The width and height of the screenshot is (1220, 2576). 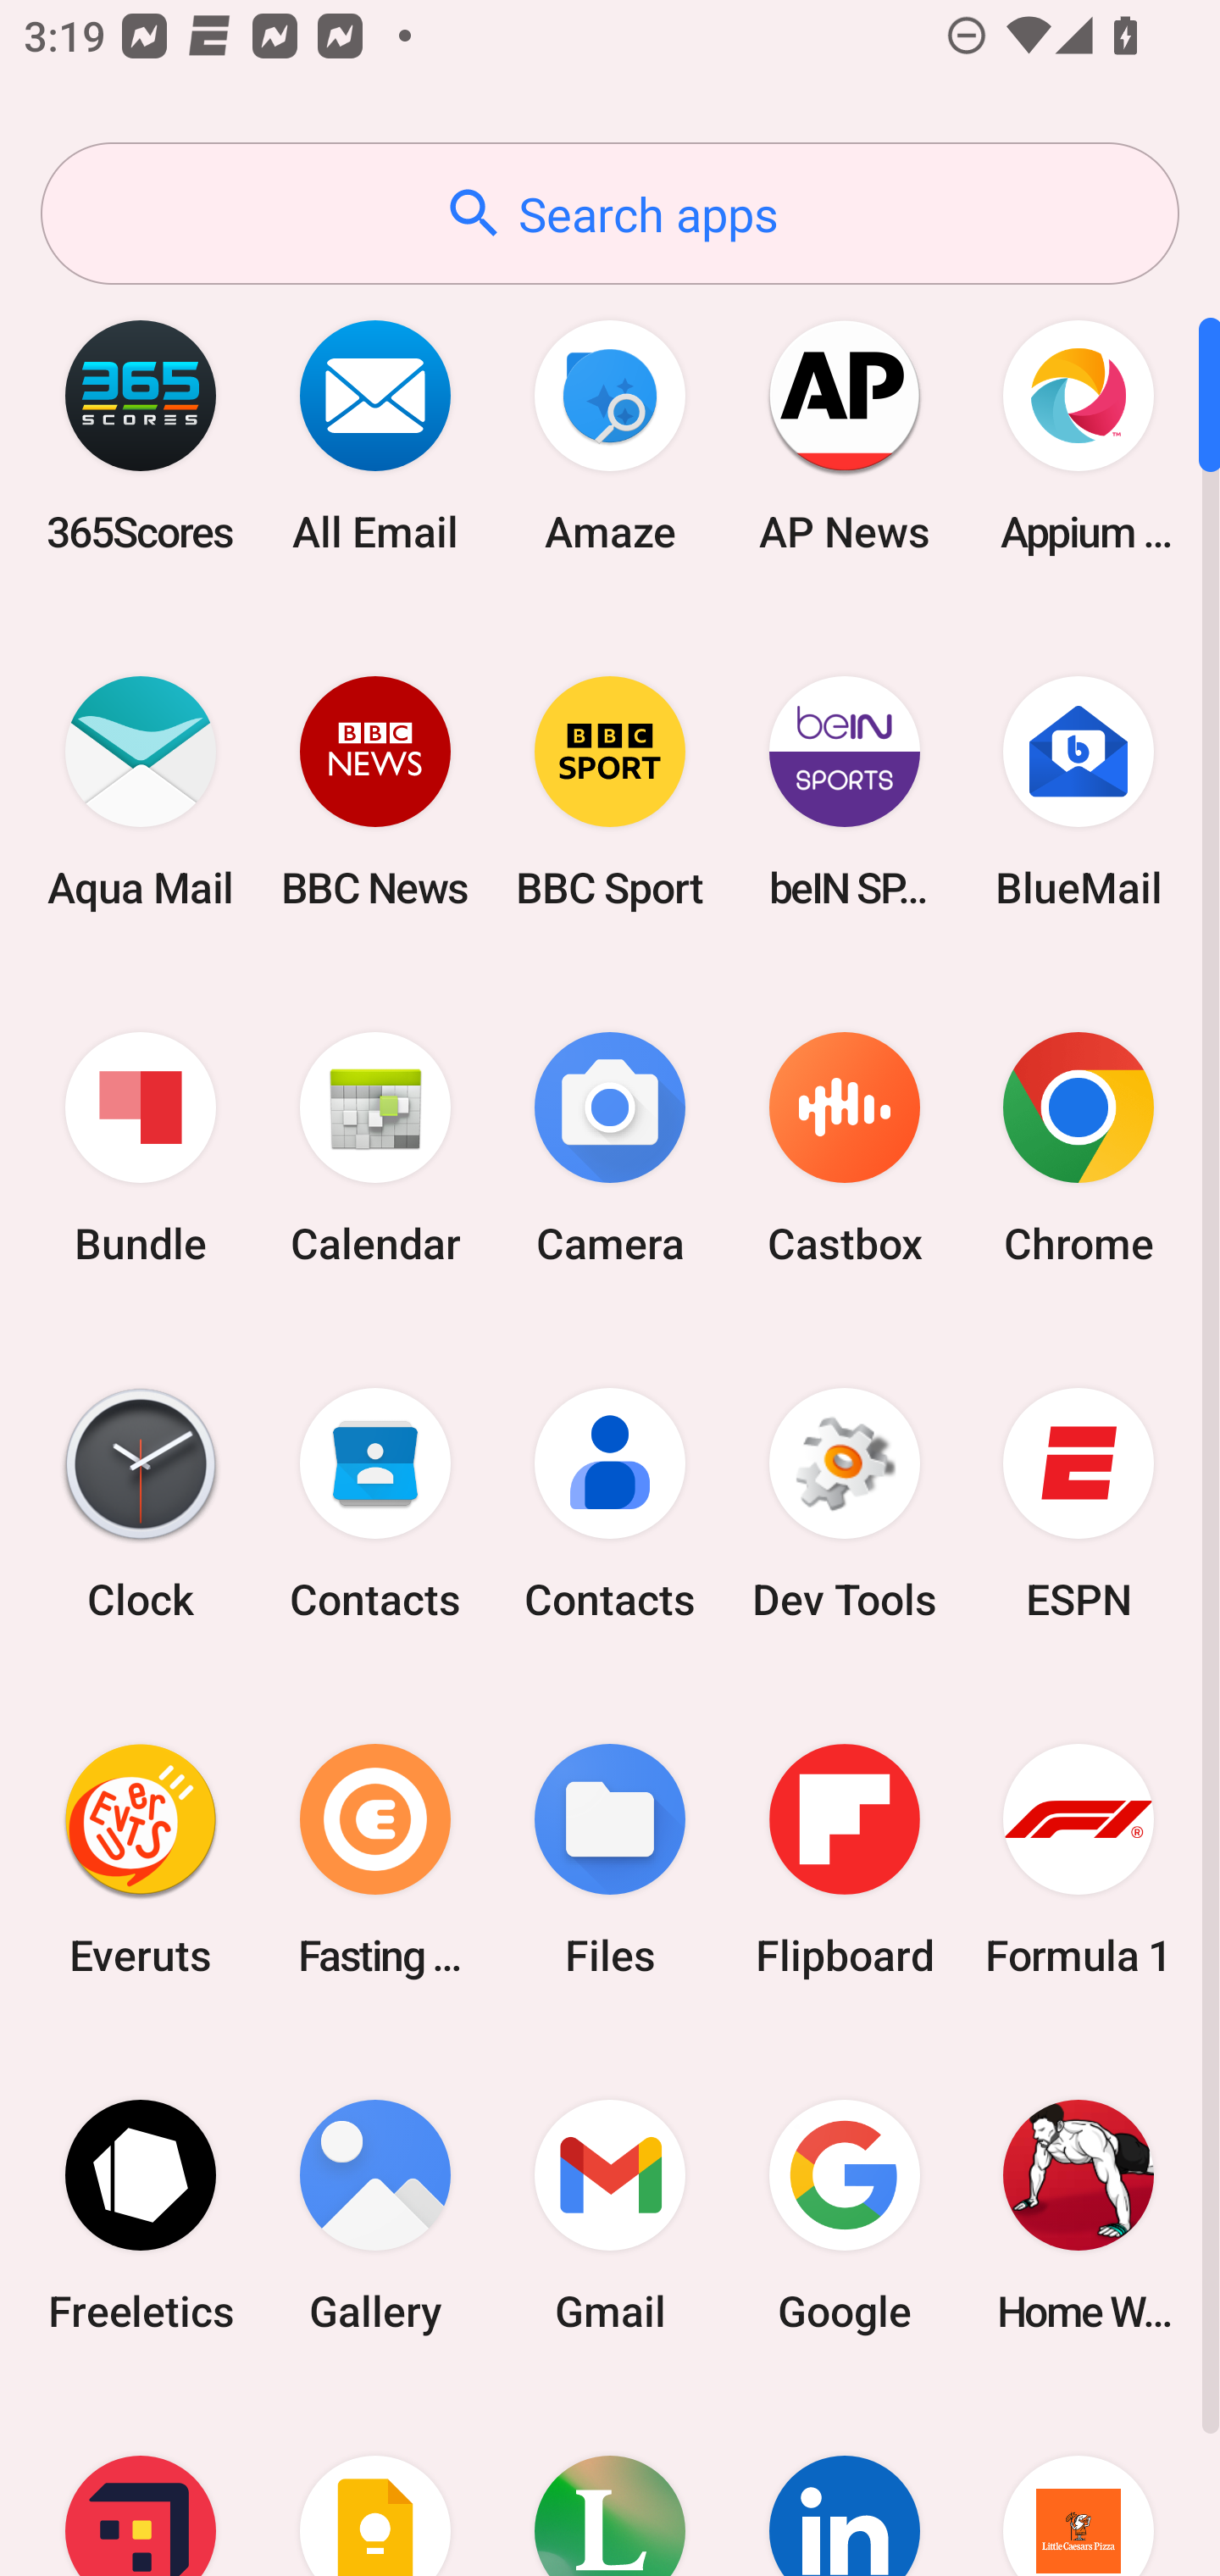 I want to click on Calendar, so click(x=375, y=1149).